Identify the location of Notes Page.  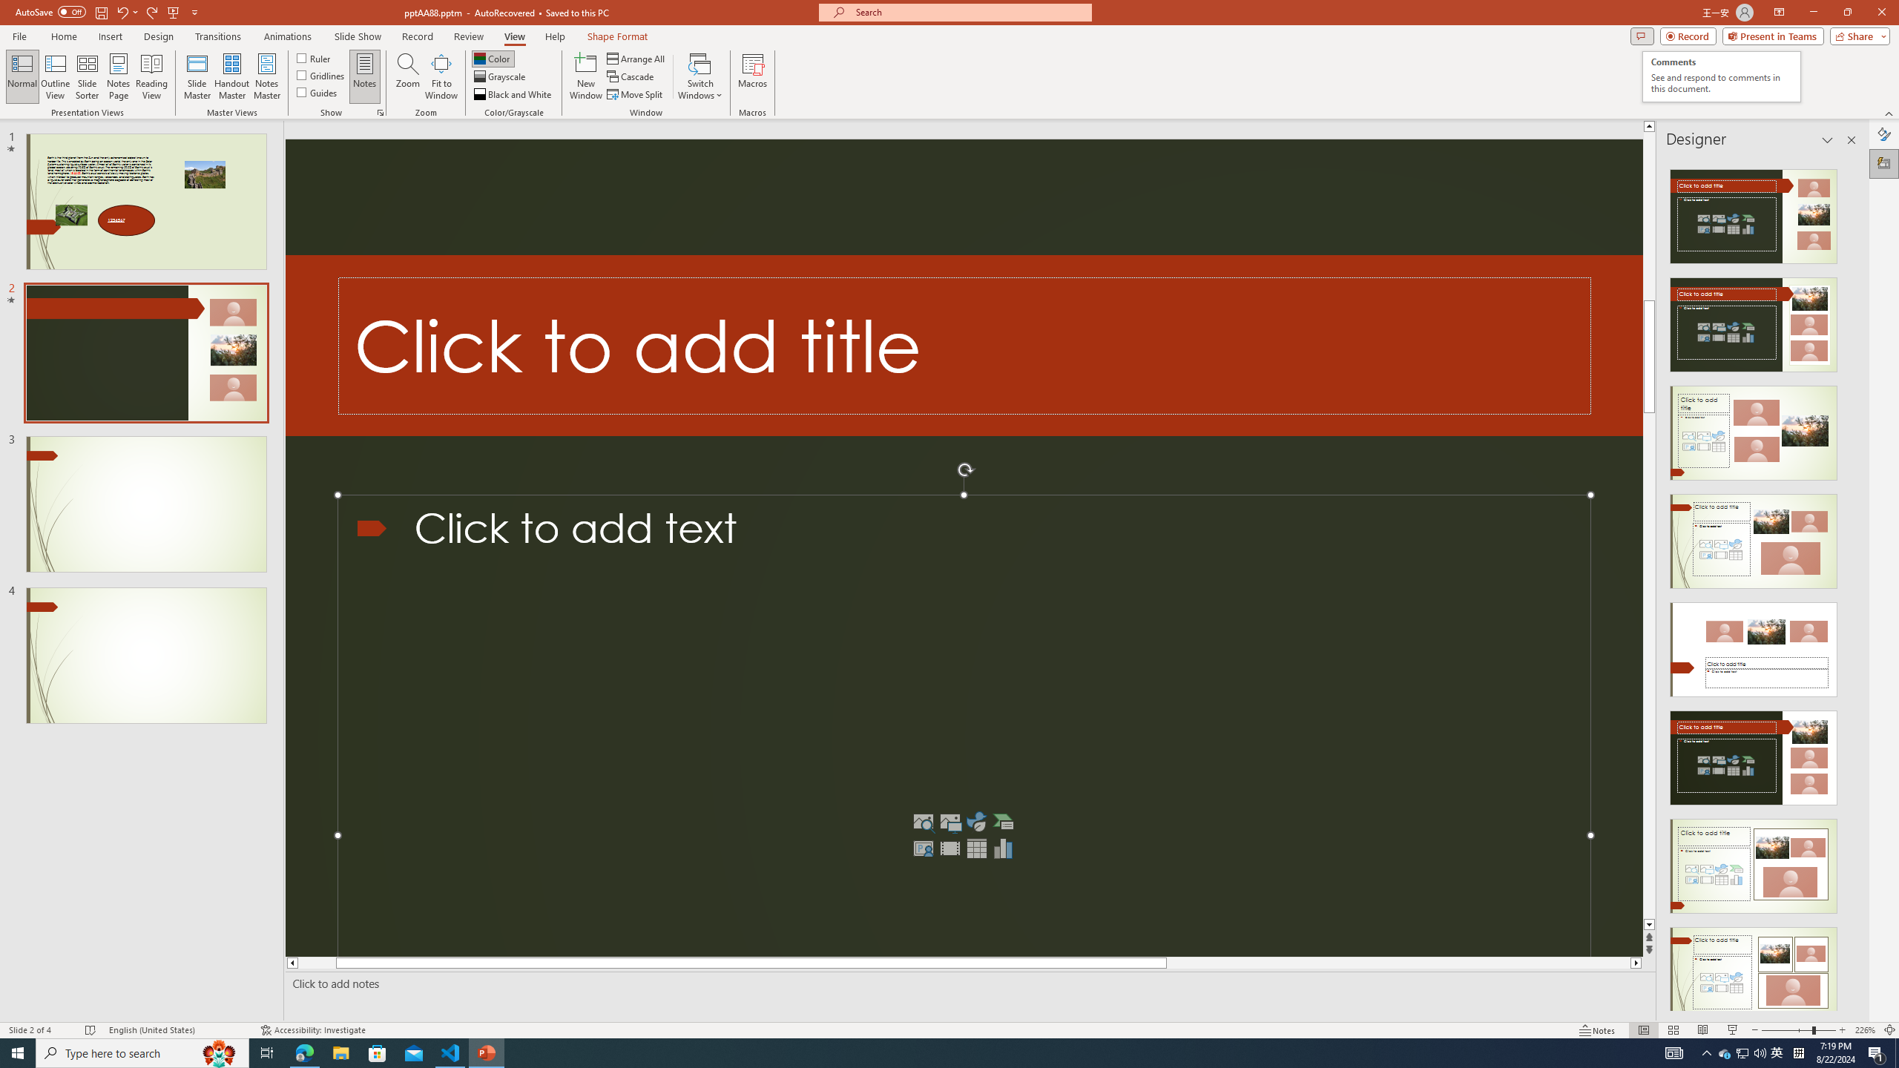
(119, 76).